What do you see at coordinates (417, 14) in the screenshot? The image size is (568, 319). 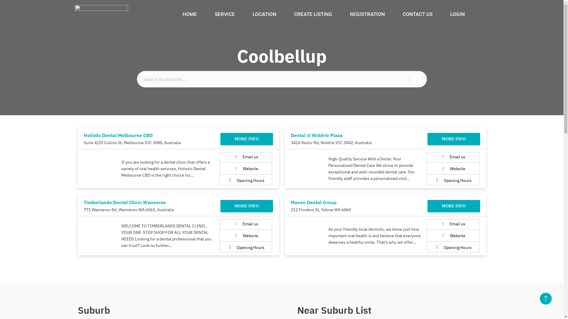 I see `CONTACT US` at bounding box center [417, 14].